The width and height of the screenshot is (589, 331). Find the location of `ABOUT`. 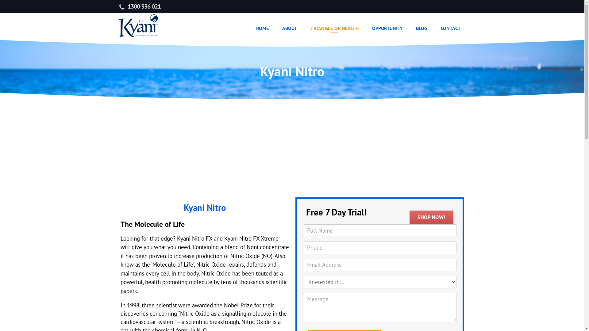

ABOUT is located at coordinates (290, 29).